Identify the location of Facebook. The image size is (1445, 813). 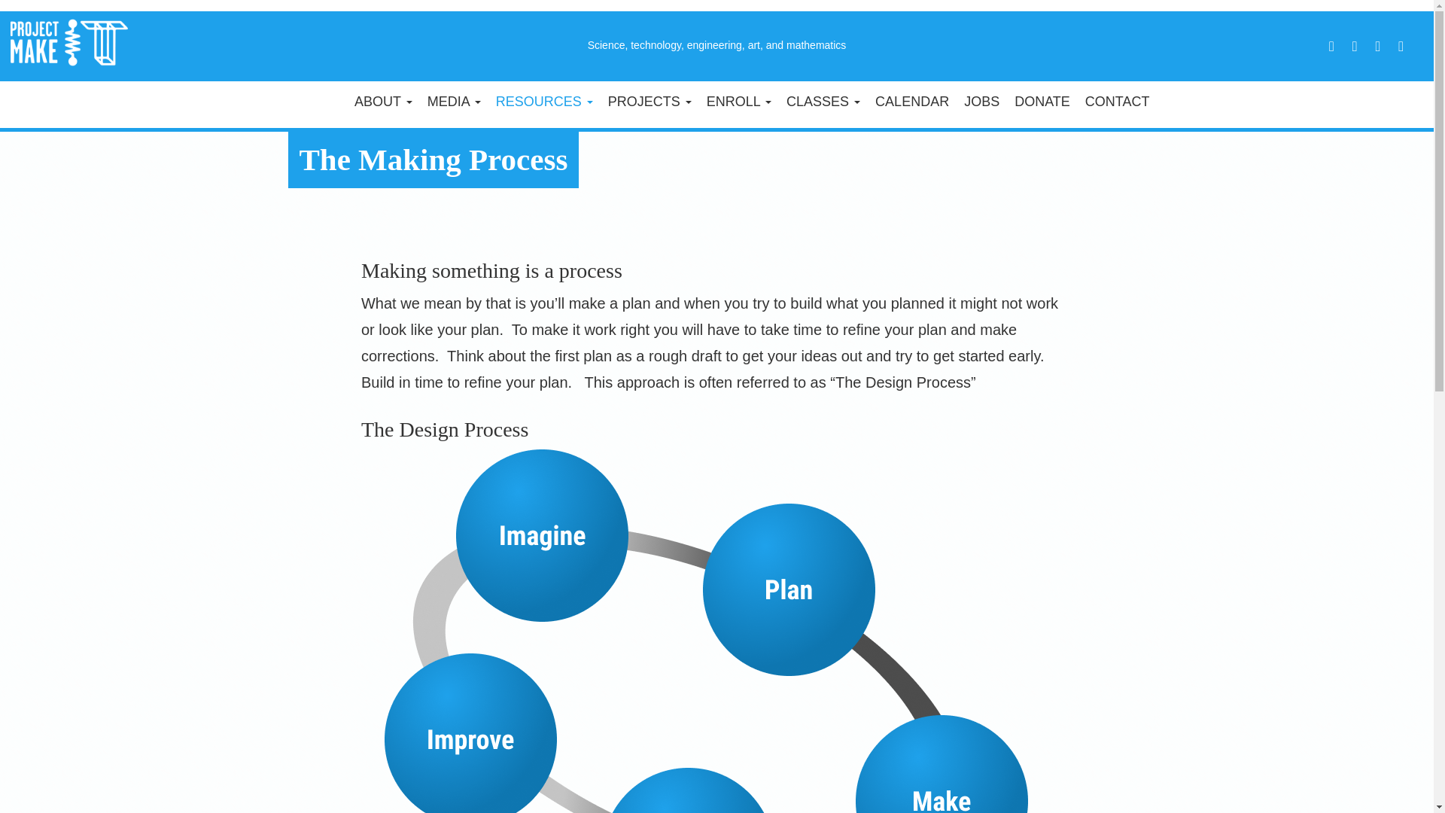
(1401, 45).